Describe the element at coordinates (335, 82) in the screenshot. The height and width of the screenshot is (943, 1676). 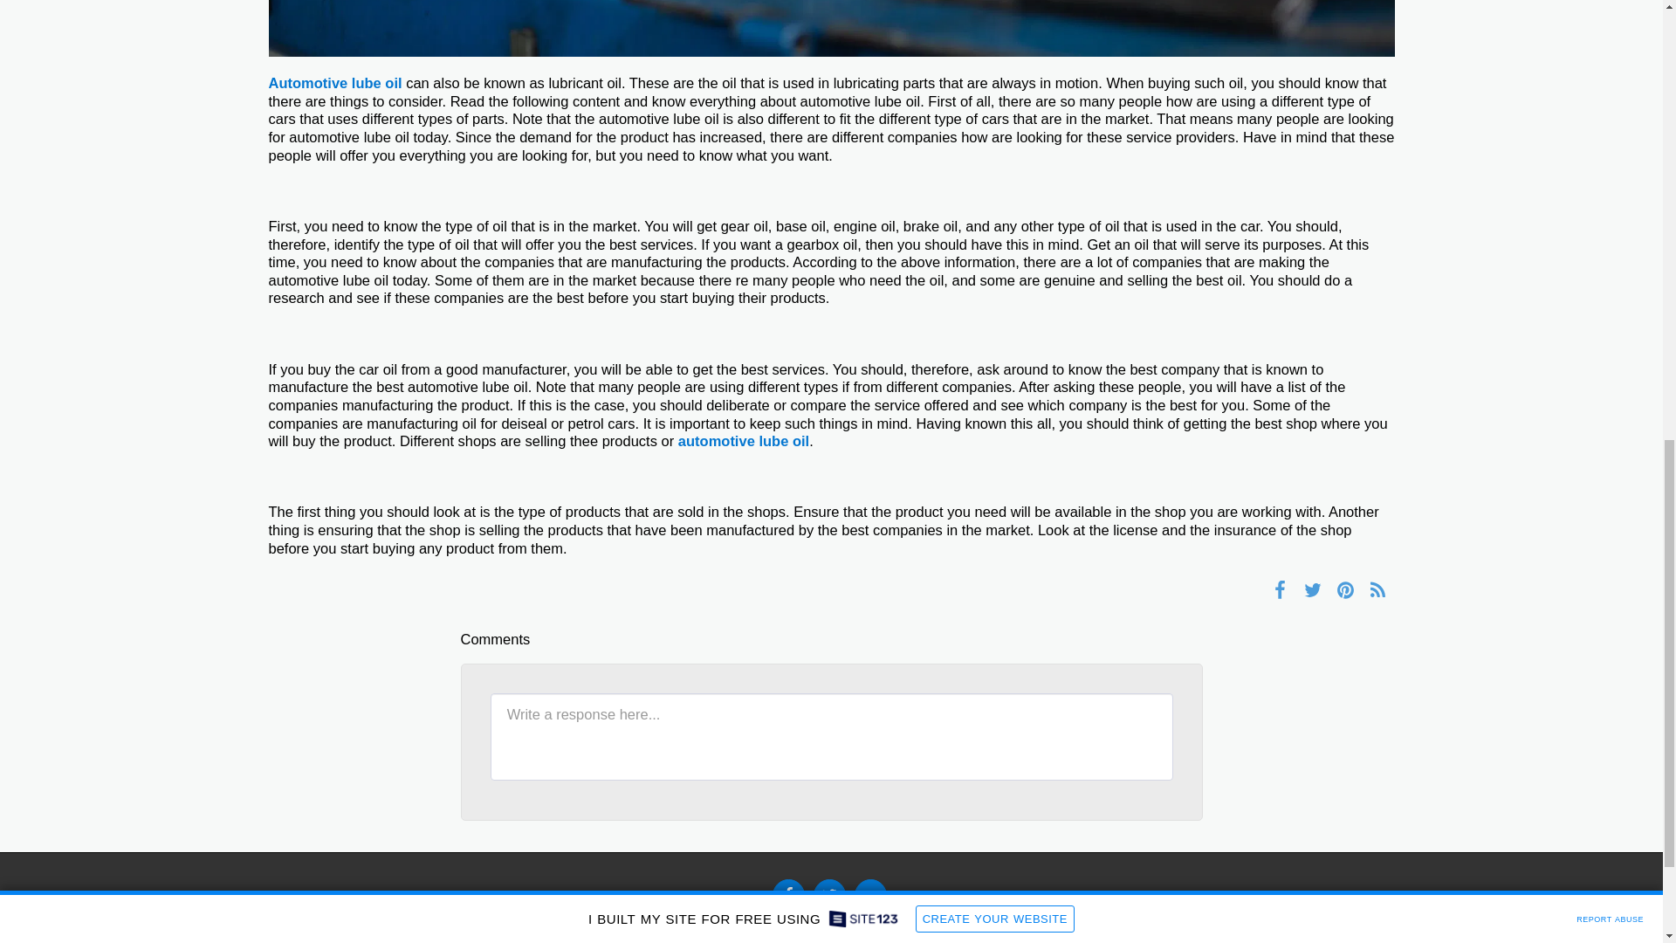
I see `Automotive lube oil` at that location.